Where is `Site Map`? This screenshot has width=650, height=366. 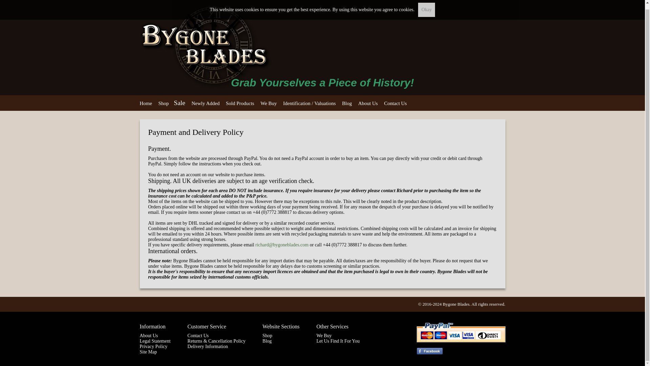
Site Map is located at coordinates (148, 352).